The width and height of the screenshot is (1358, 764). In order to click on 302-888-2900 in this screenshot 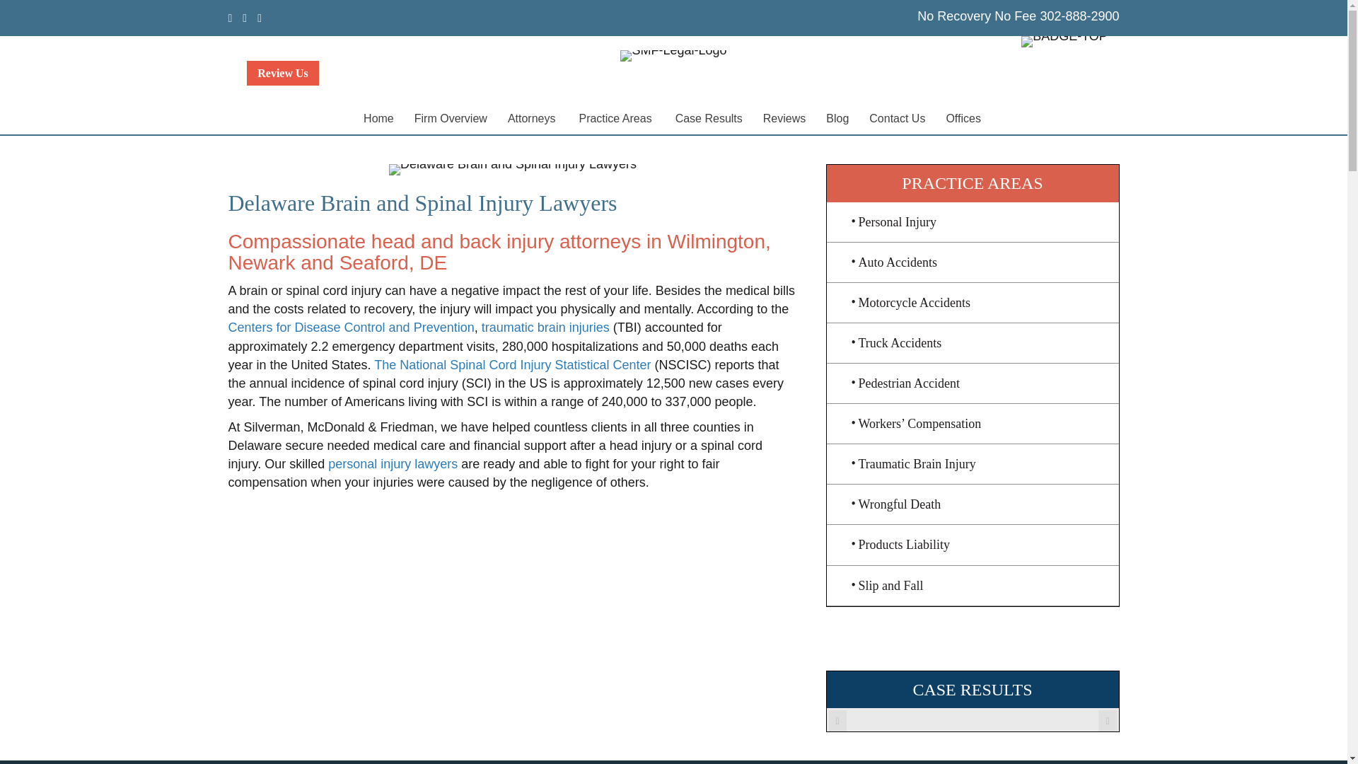, I will do `click(1079, 16)`.